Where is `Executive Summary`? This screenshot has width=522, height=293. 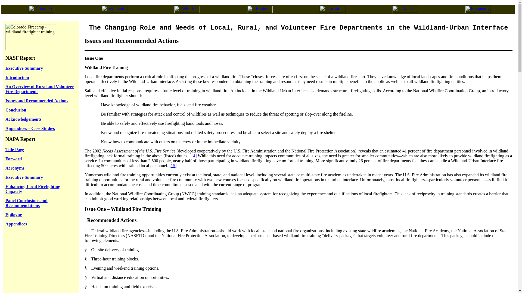
Executive Summary is located at coordinates (24, 177).